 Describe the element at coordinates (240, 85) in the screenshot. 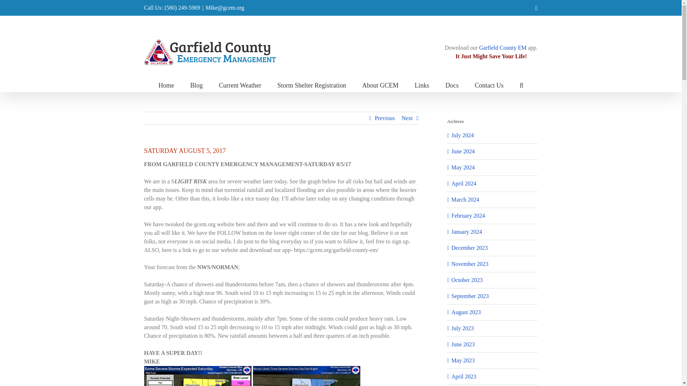

I see `Current Weather` at that location.